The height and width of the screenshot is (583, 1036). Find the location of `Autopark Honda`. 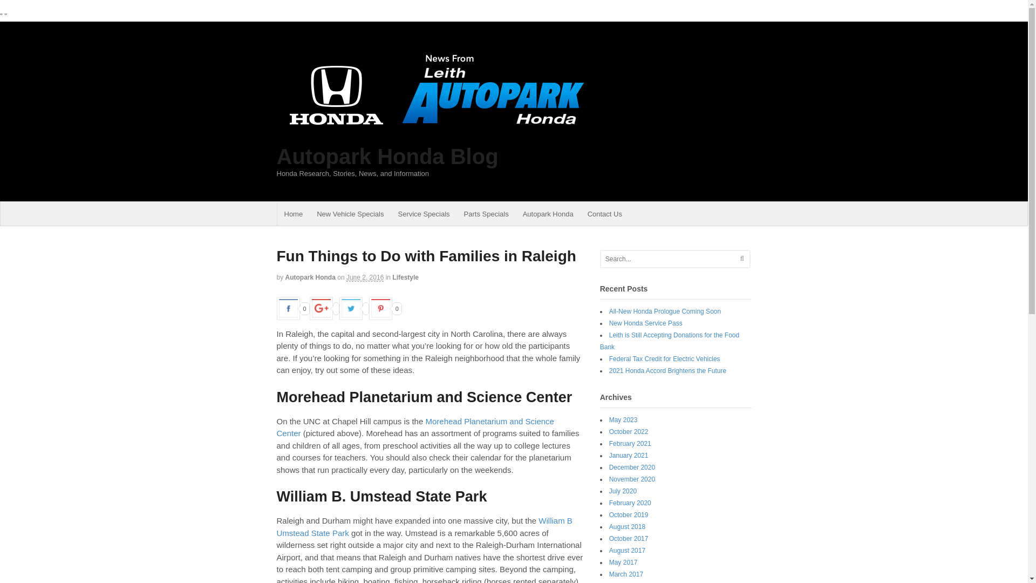

Autopark Honda is located at coordinates (548, 214).